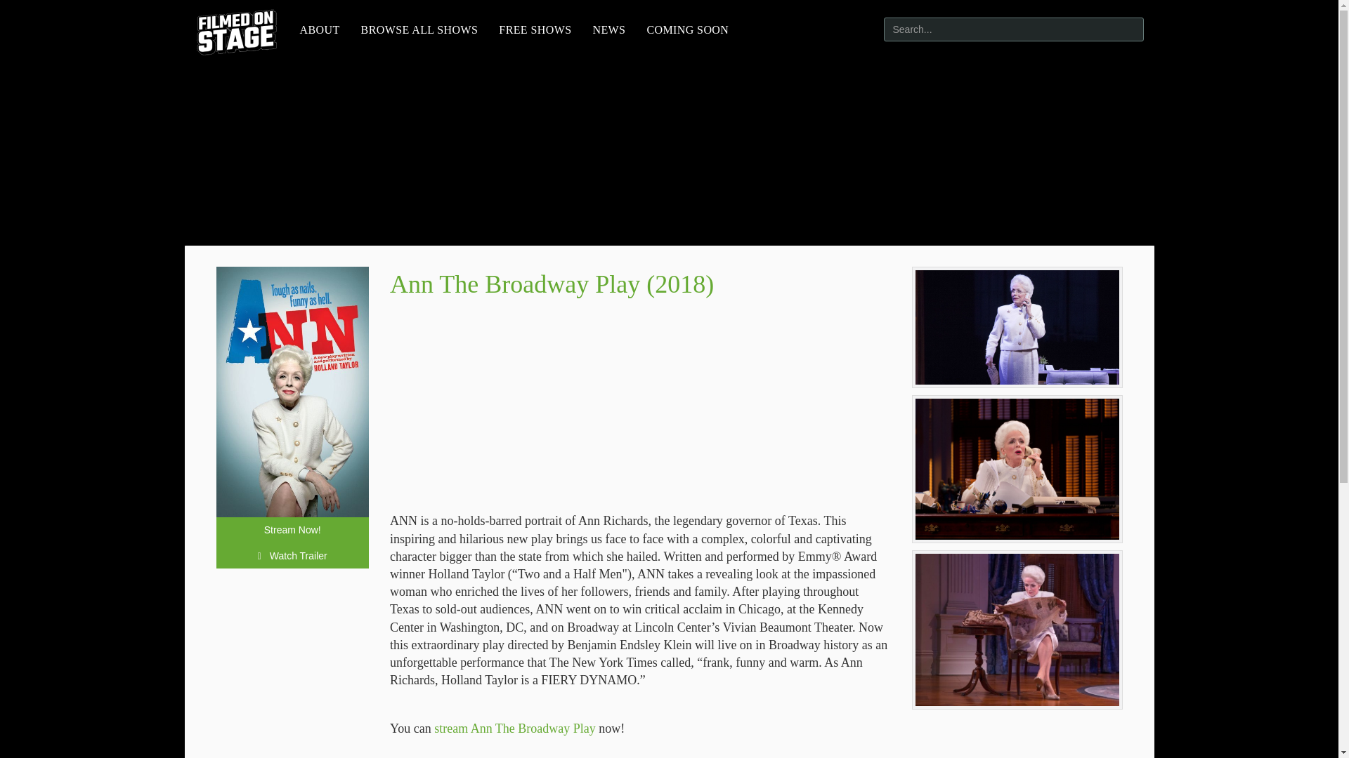 This screenshot has height=758, width=1349. What do you see at coordinates (639, 407) in the screenshot?
I see `Advertisement` at bounding box center [639, 407].